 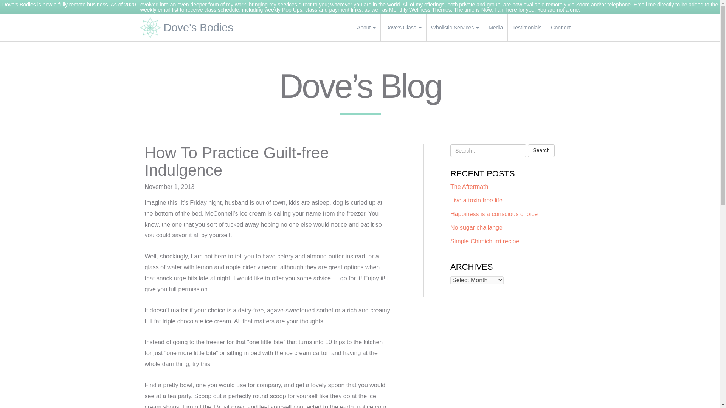 I want to click on Search, so click(x=541, y=150).